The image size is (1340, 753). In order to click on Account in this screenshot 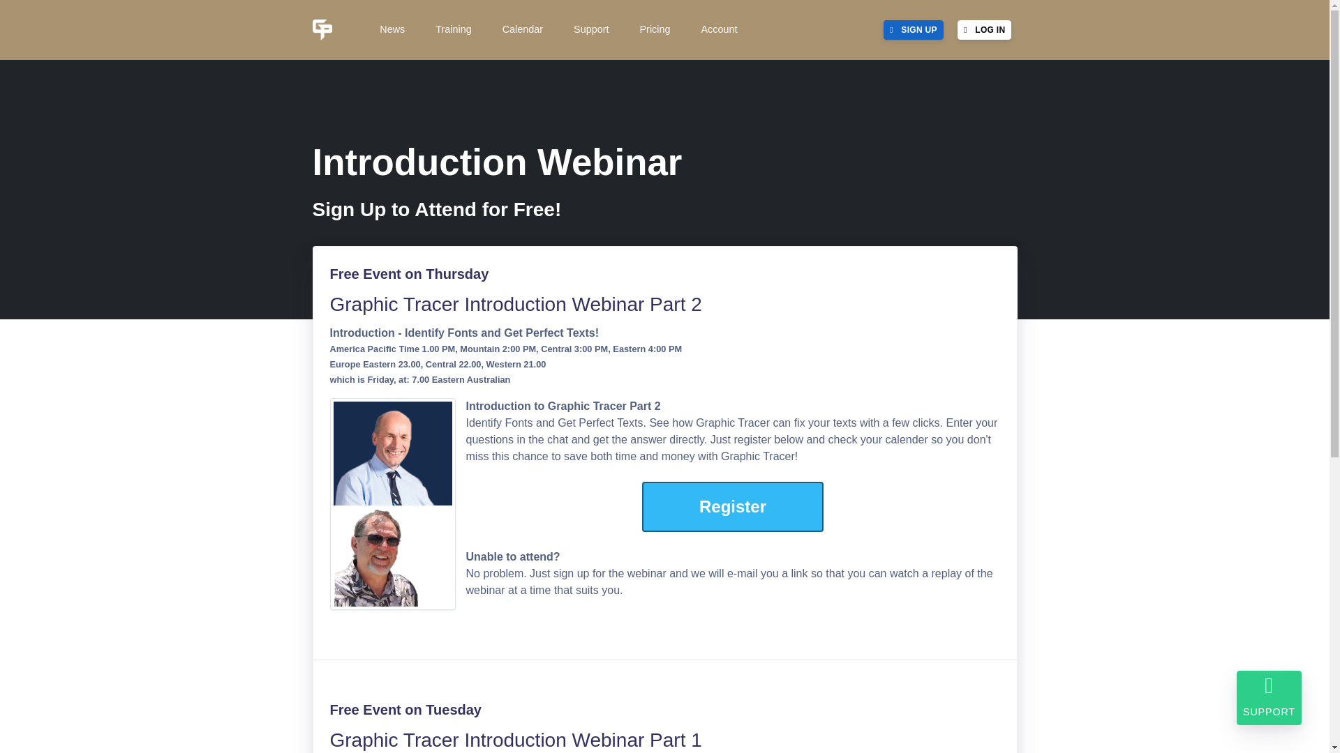, I will do `click(717, 30)`.